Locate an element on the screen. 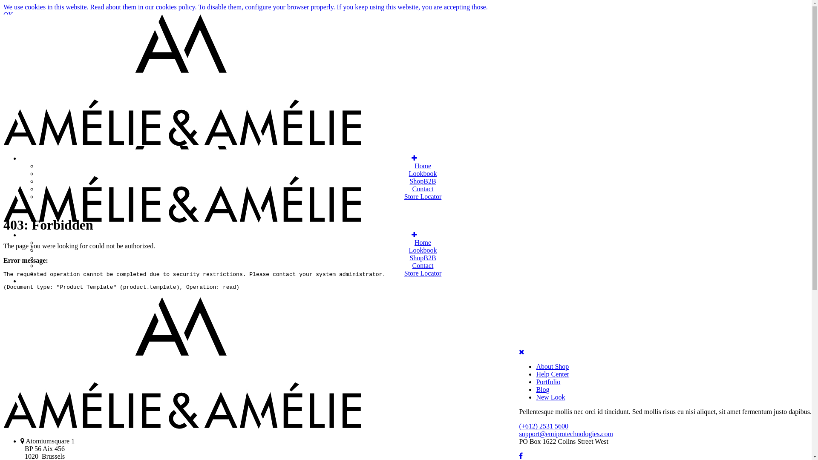 Image resolution: width=818 pixels, height=460 pixels. OK is located at coordinates (9, 14).